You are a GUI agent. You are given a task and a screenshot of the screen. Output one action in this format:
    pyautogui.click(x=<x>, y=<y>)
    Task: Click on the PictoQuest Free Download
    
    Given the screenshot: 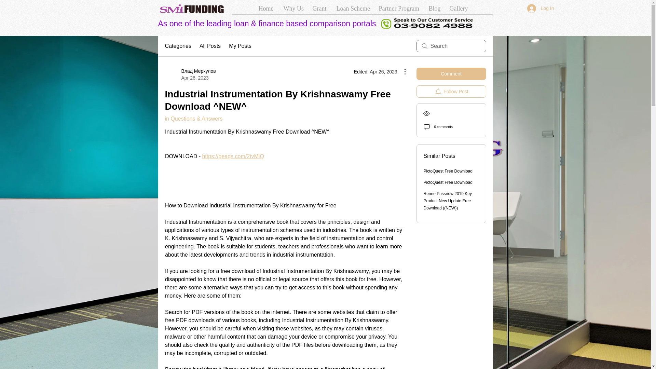 What is the action you would take?
    pyautogui.click(x=448, y=171)
    